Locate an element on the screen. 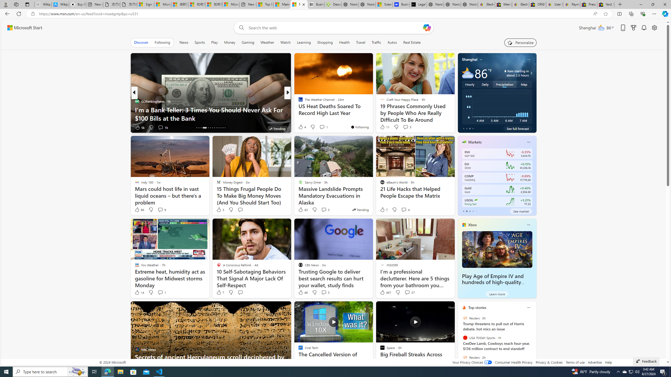 Image resolution: width=671 pixels, height=377 pixels. AutomationID: tab-15 is located at coordinates (199, 128).